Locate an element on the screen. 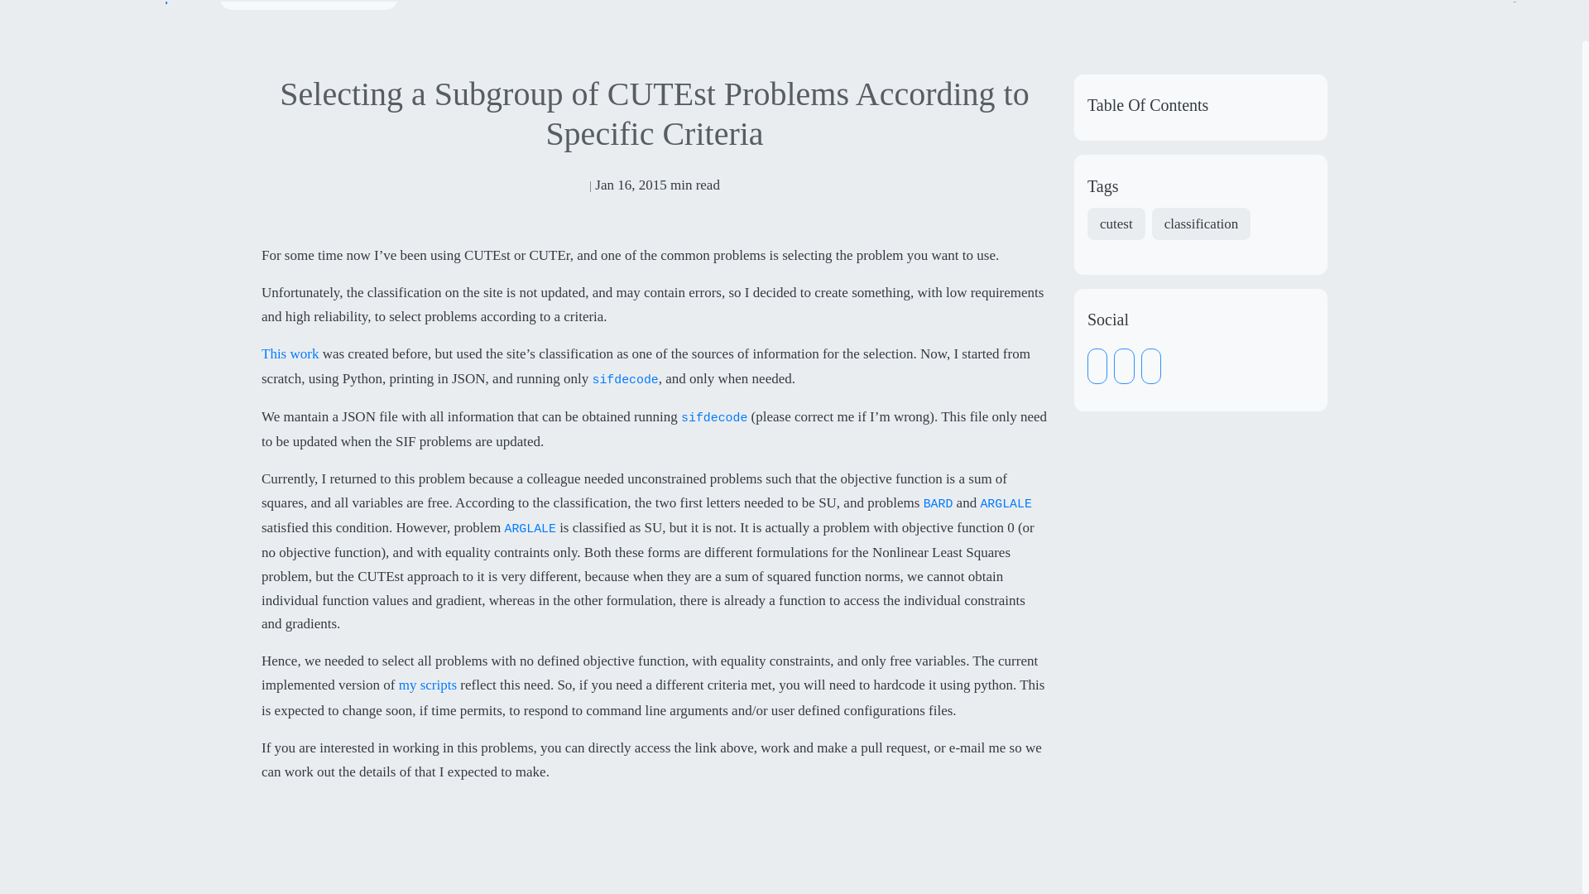  cutest is located at coordinates (1116, 223).